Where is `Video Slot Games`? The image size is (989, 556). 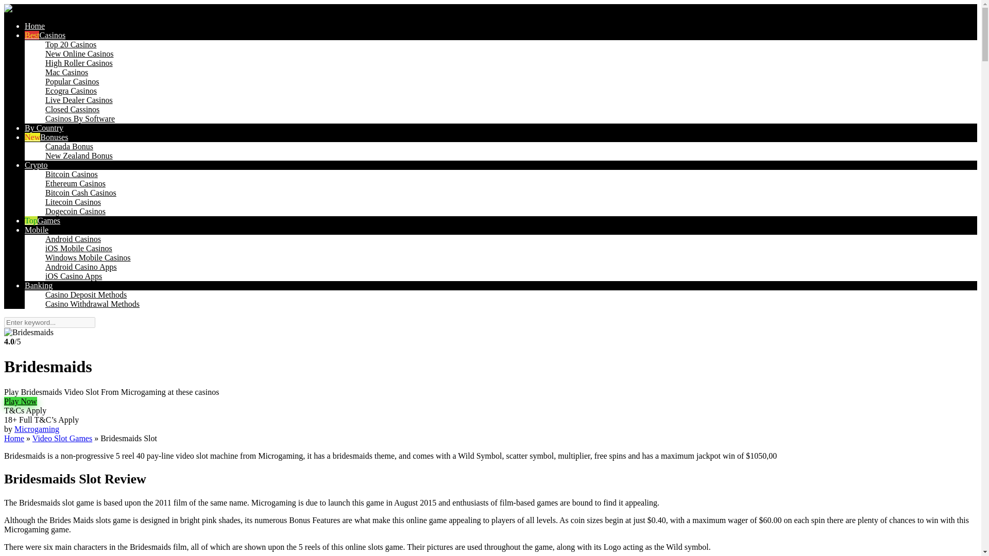
Video Slot Games is located at coordinates (62, 438).